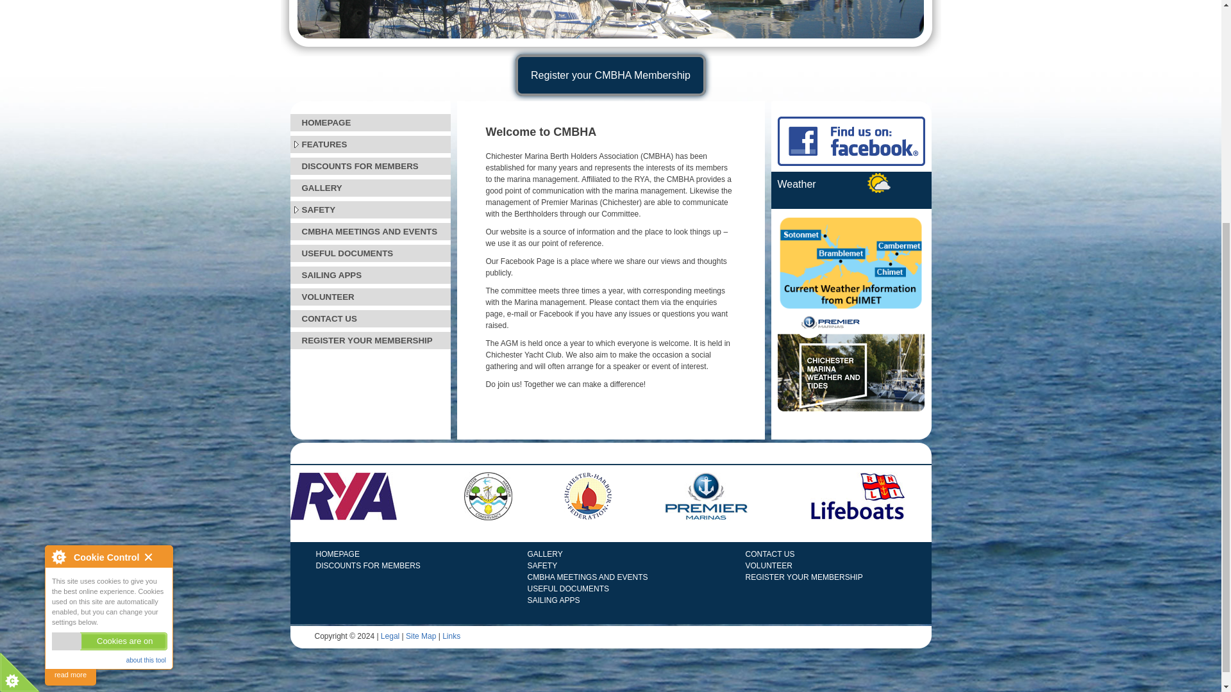  I want to click on SAFETY, so click(369, 210).